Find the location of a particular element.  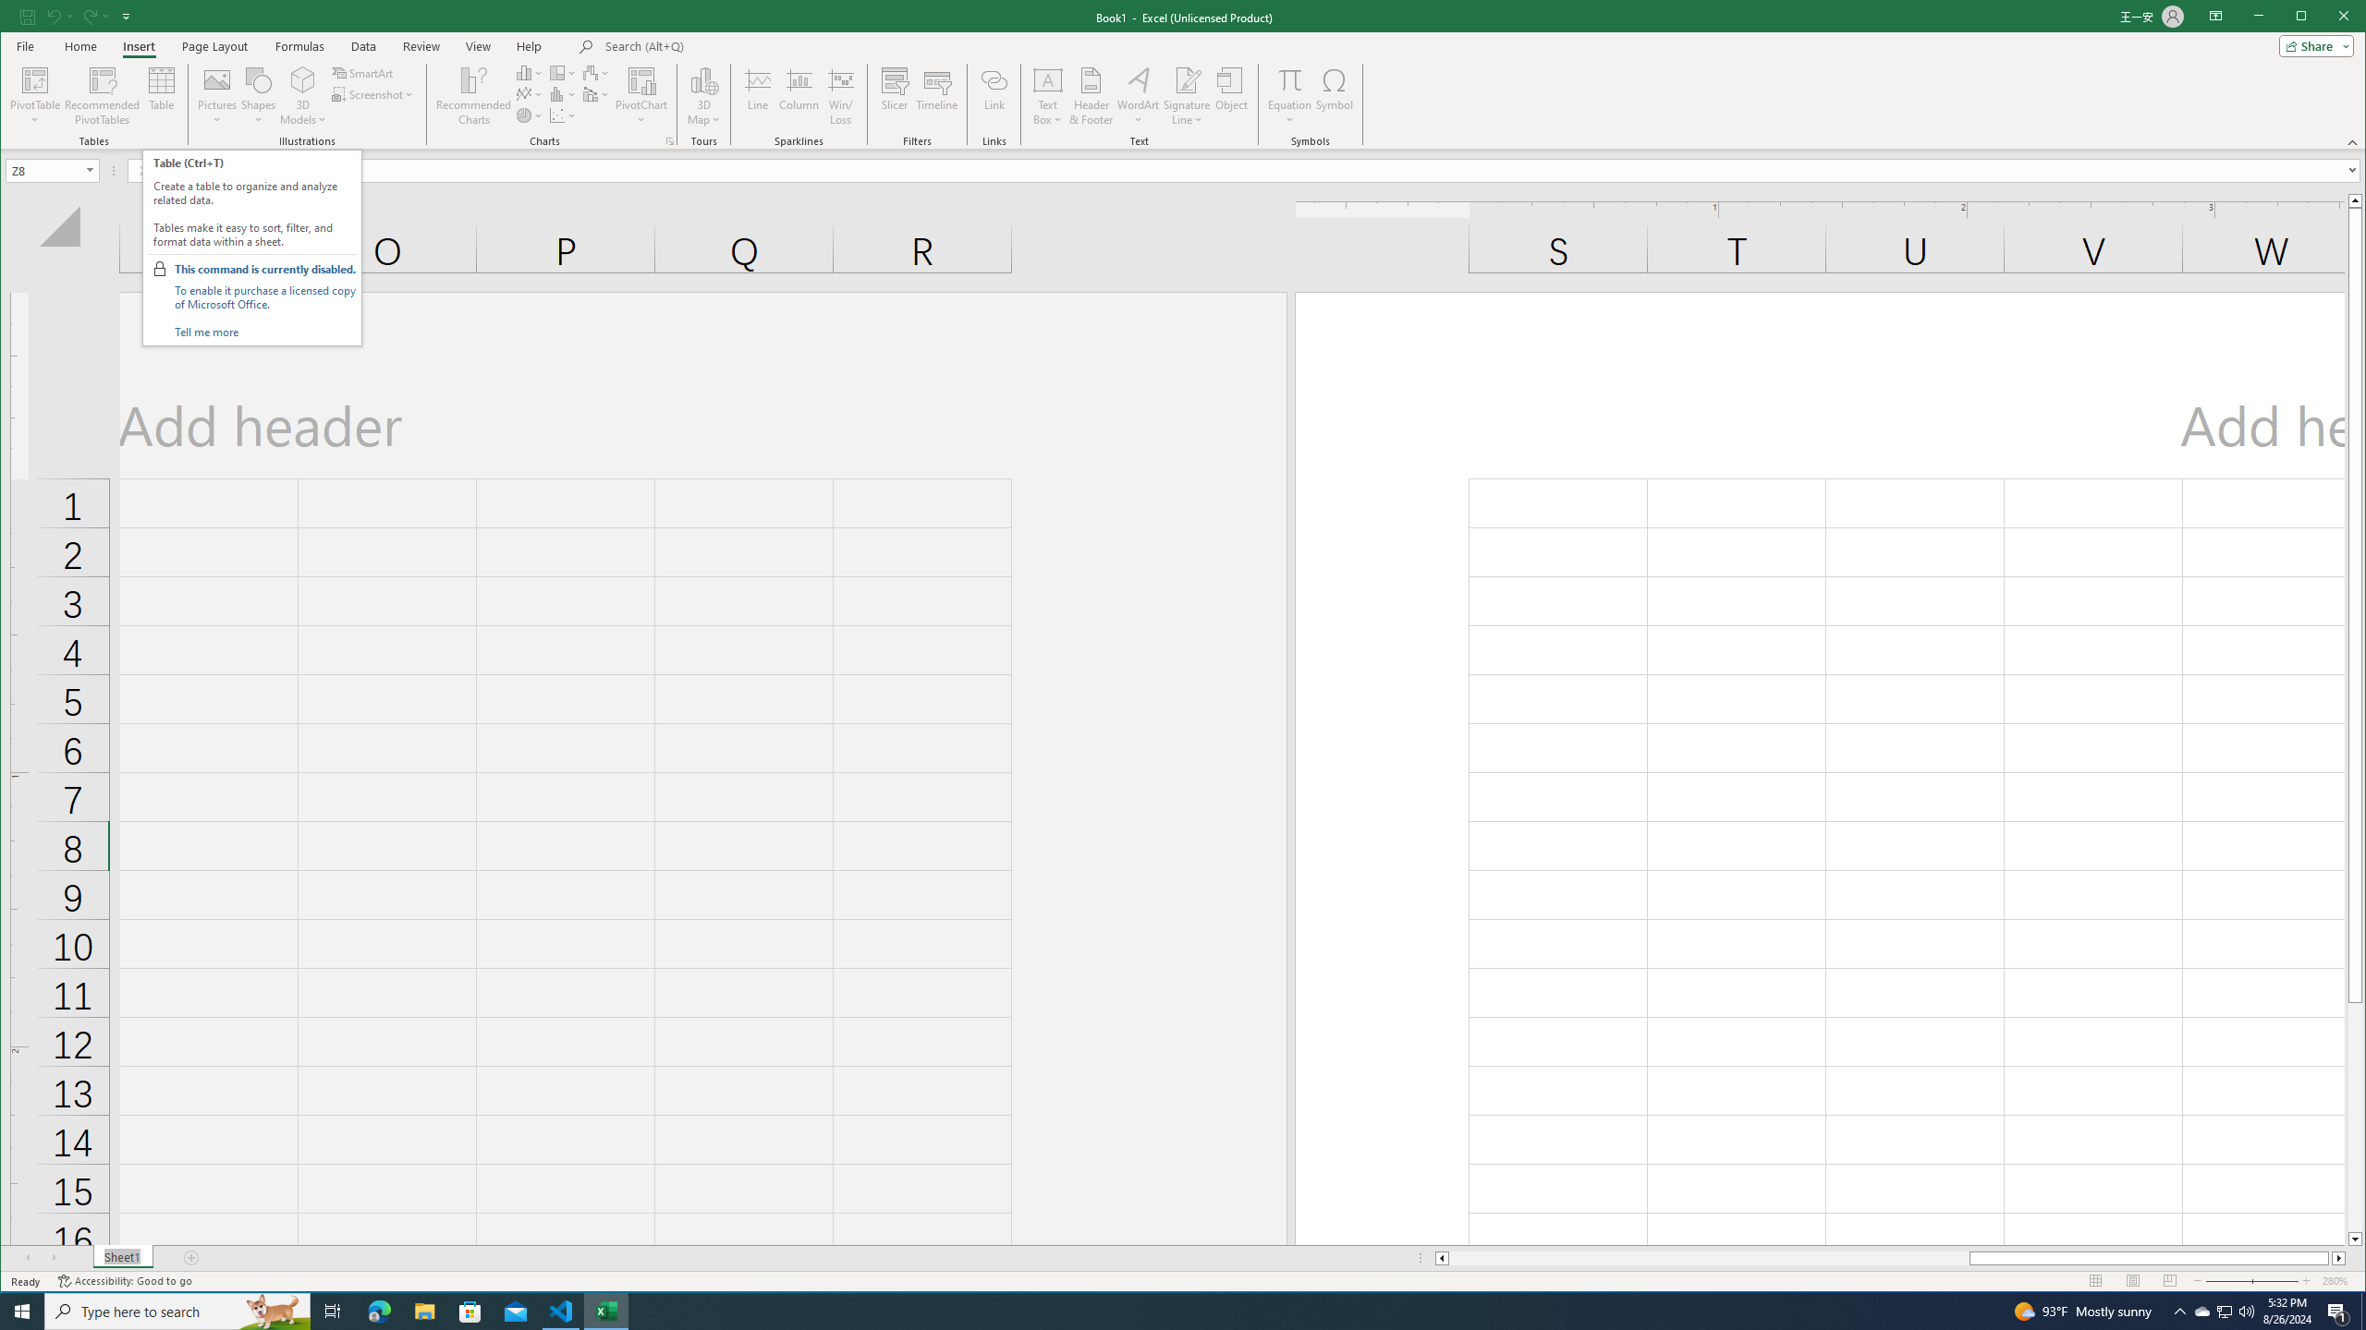

Signature Line is located at coordinates (1186, 79).